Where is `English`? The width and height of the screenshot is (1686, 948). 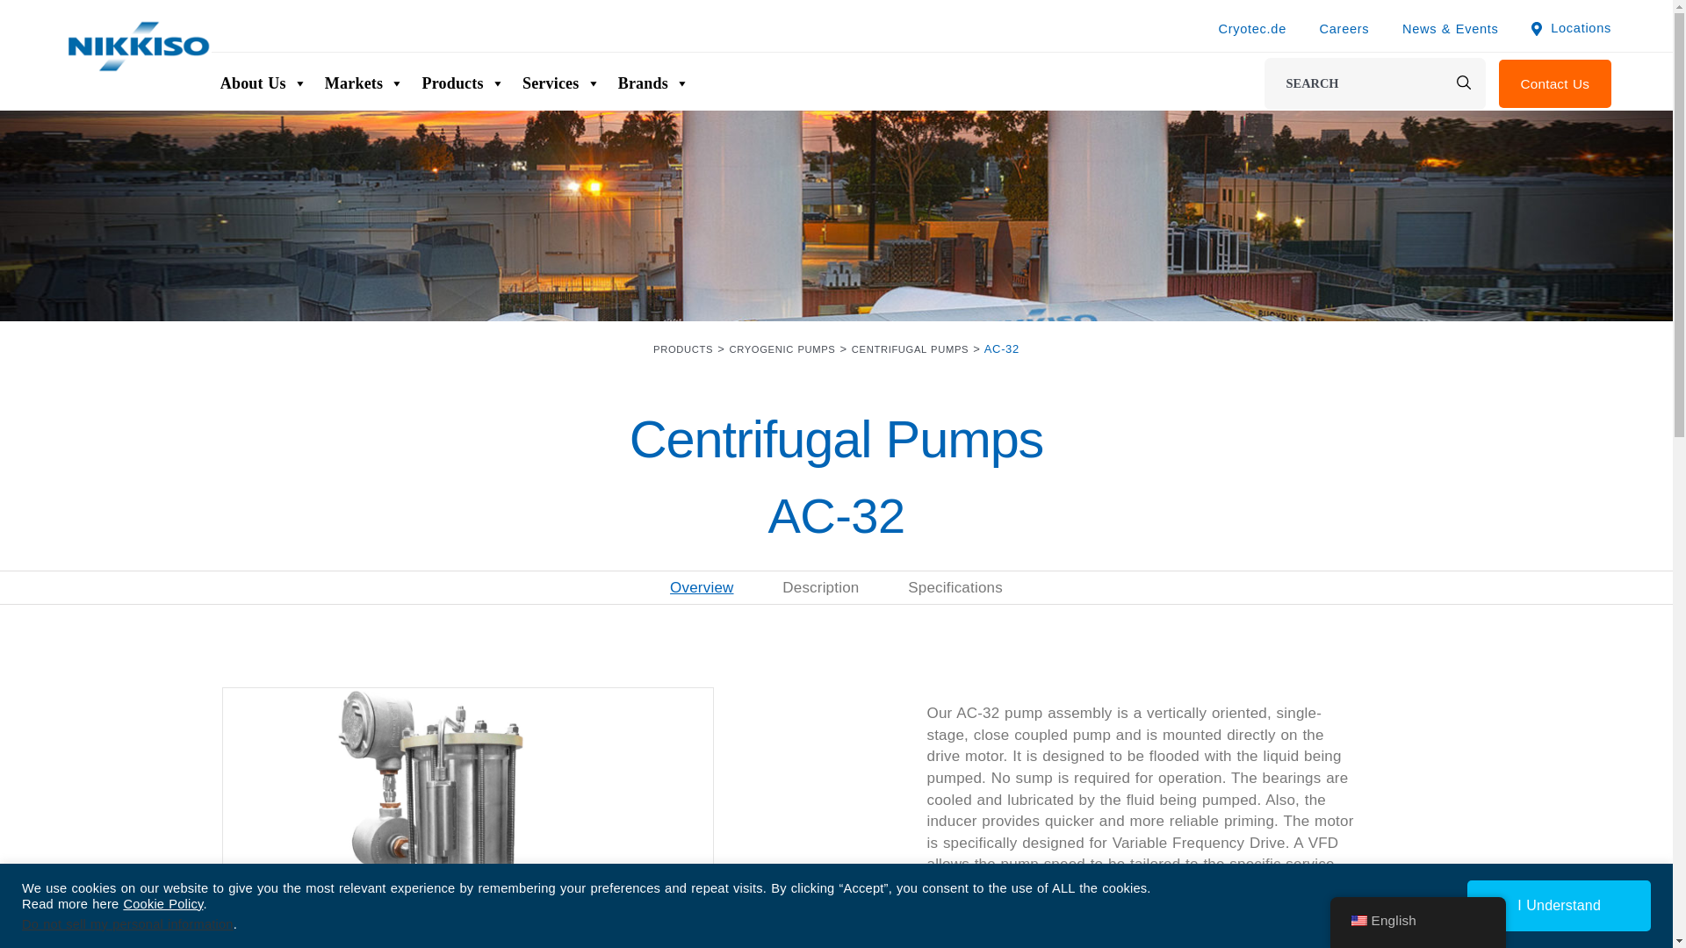
English is located at coordinates (1358, 921).